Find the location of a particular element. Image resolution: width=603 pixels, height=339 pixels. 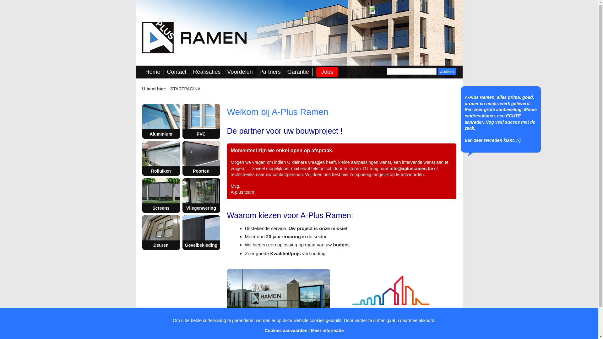

Saint-Gobain Glas Expert is located at coordinates (391, 297).